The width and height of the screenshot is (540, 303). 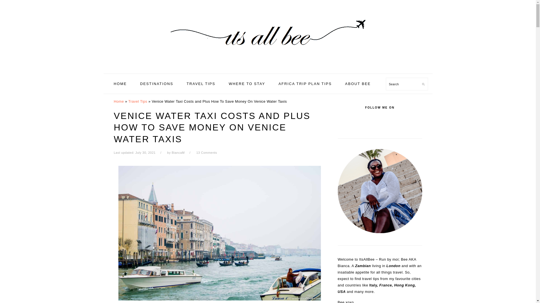 I want to click on Home, so click(x=118, y=102).